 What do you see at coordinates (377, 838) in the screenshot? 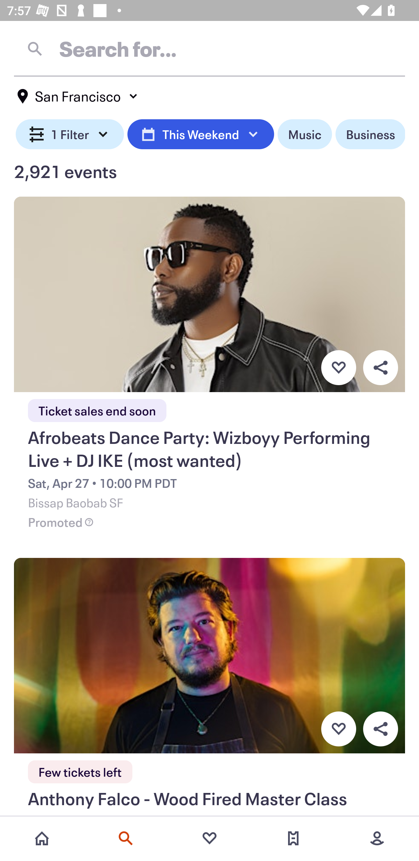
I see `More` at bounding box center [377, 838].